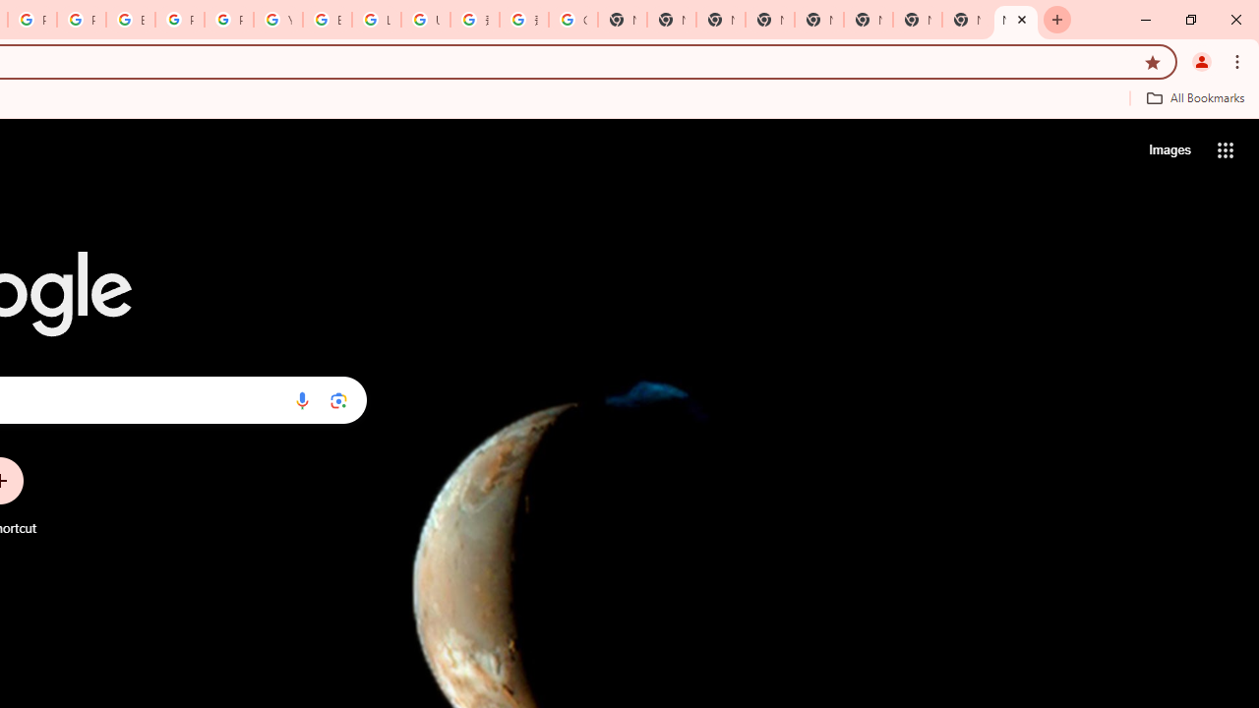 The image size is (1259, 708). What do you see at coordinates (1153, 61) in the screenshot?
I see `Bookmark this tab` at bounding box center [1153, 61].